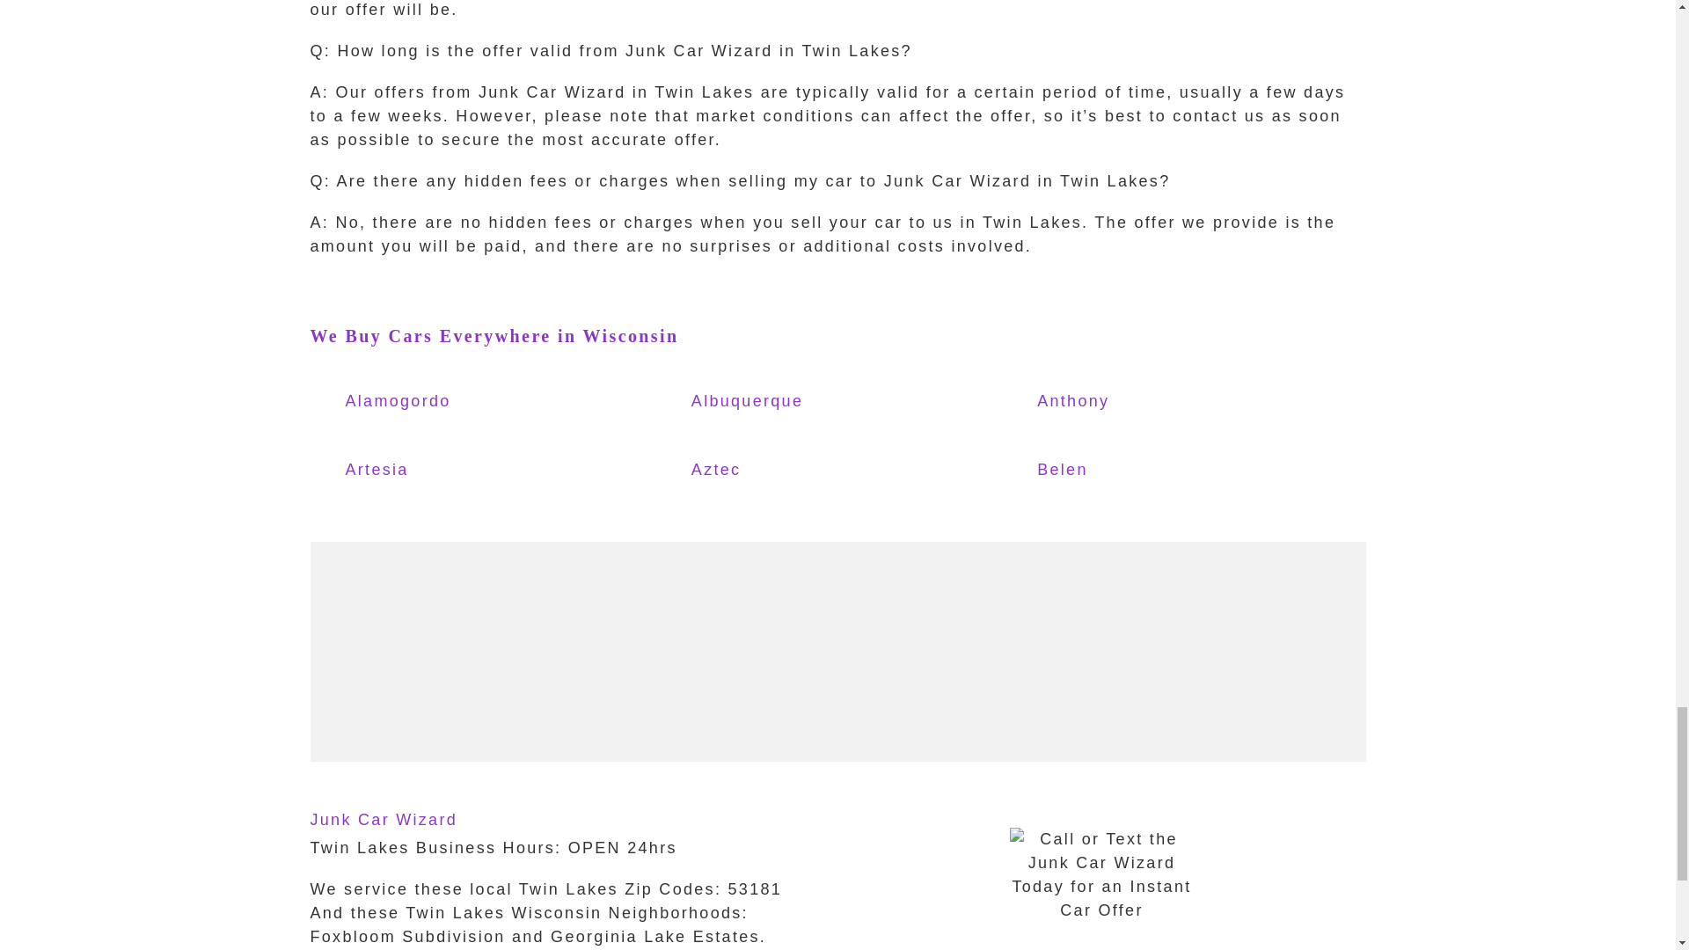  I want to click on We Buy Junk Cars in Anthony, NM, so click(1114, 402).